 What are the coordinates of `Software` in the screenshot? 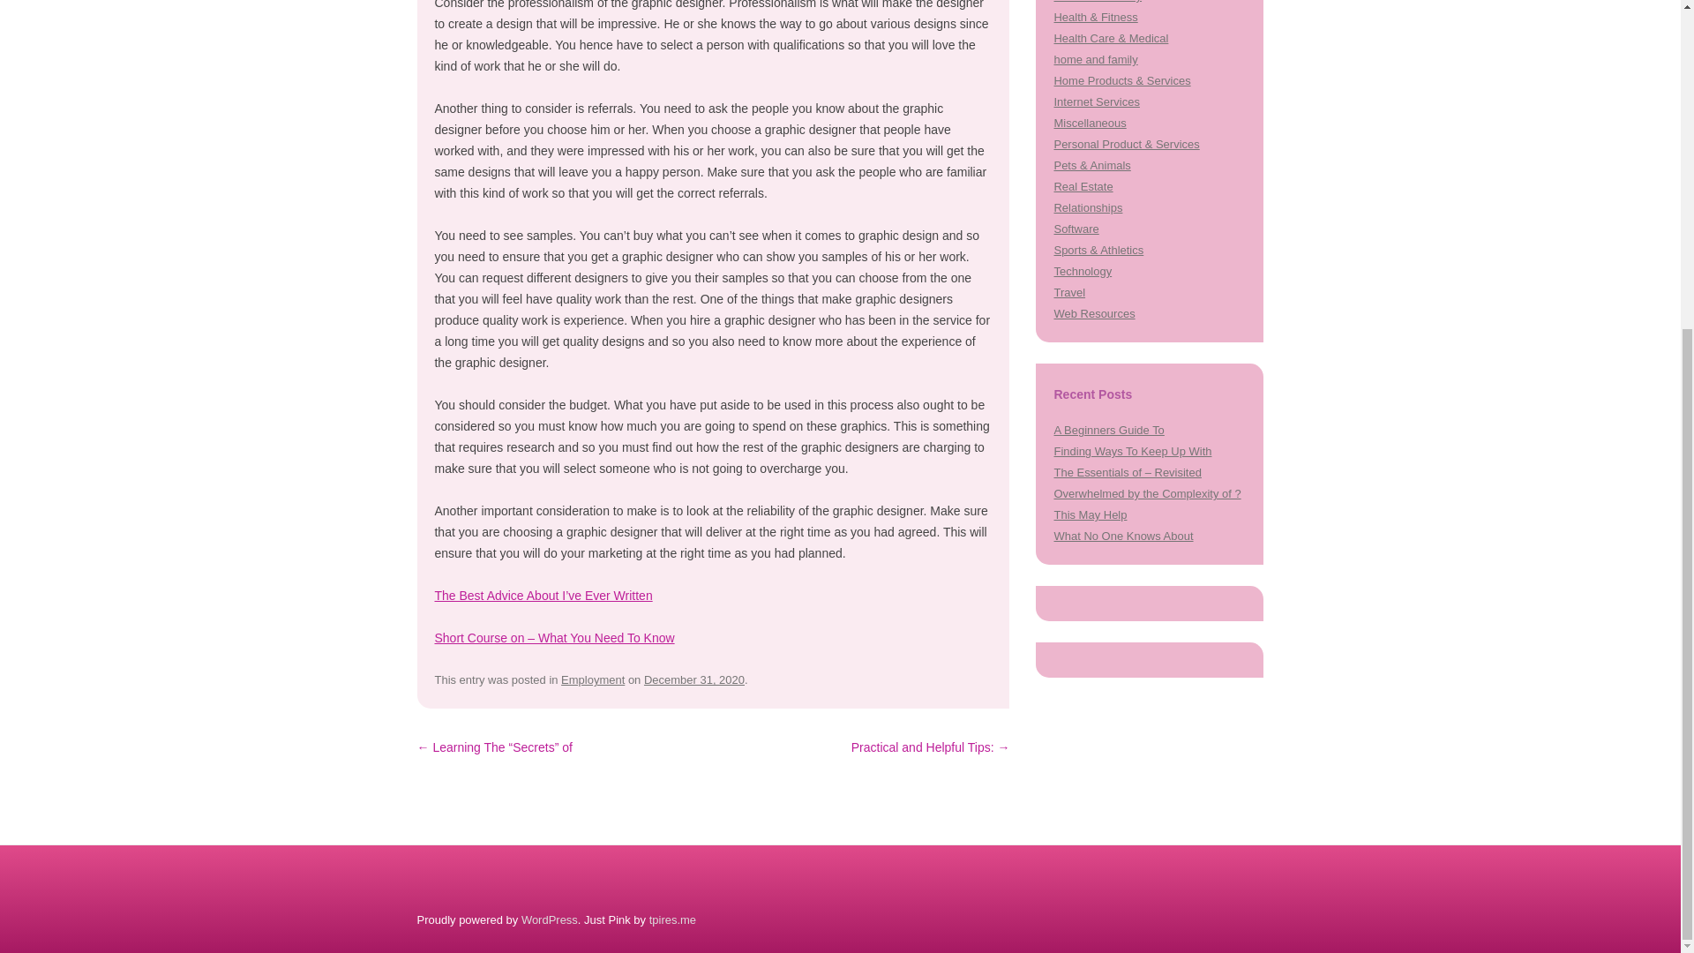 It's located at (1076, 228).